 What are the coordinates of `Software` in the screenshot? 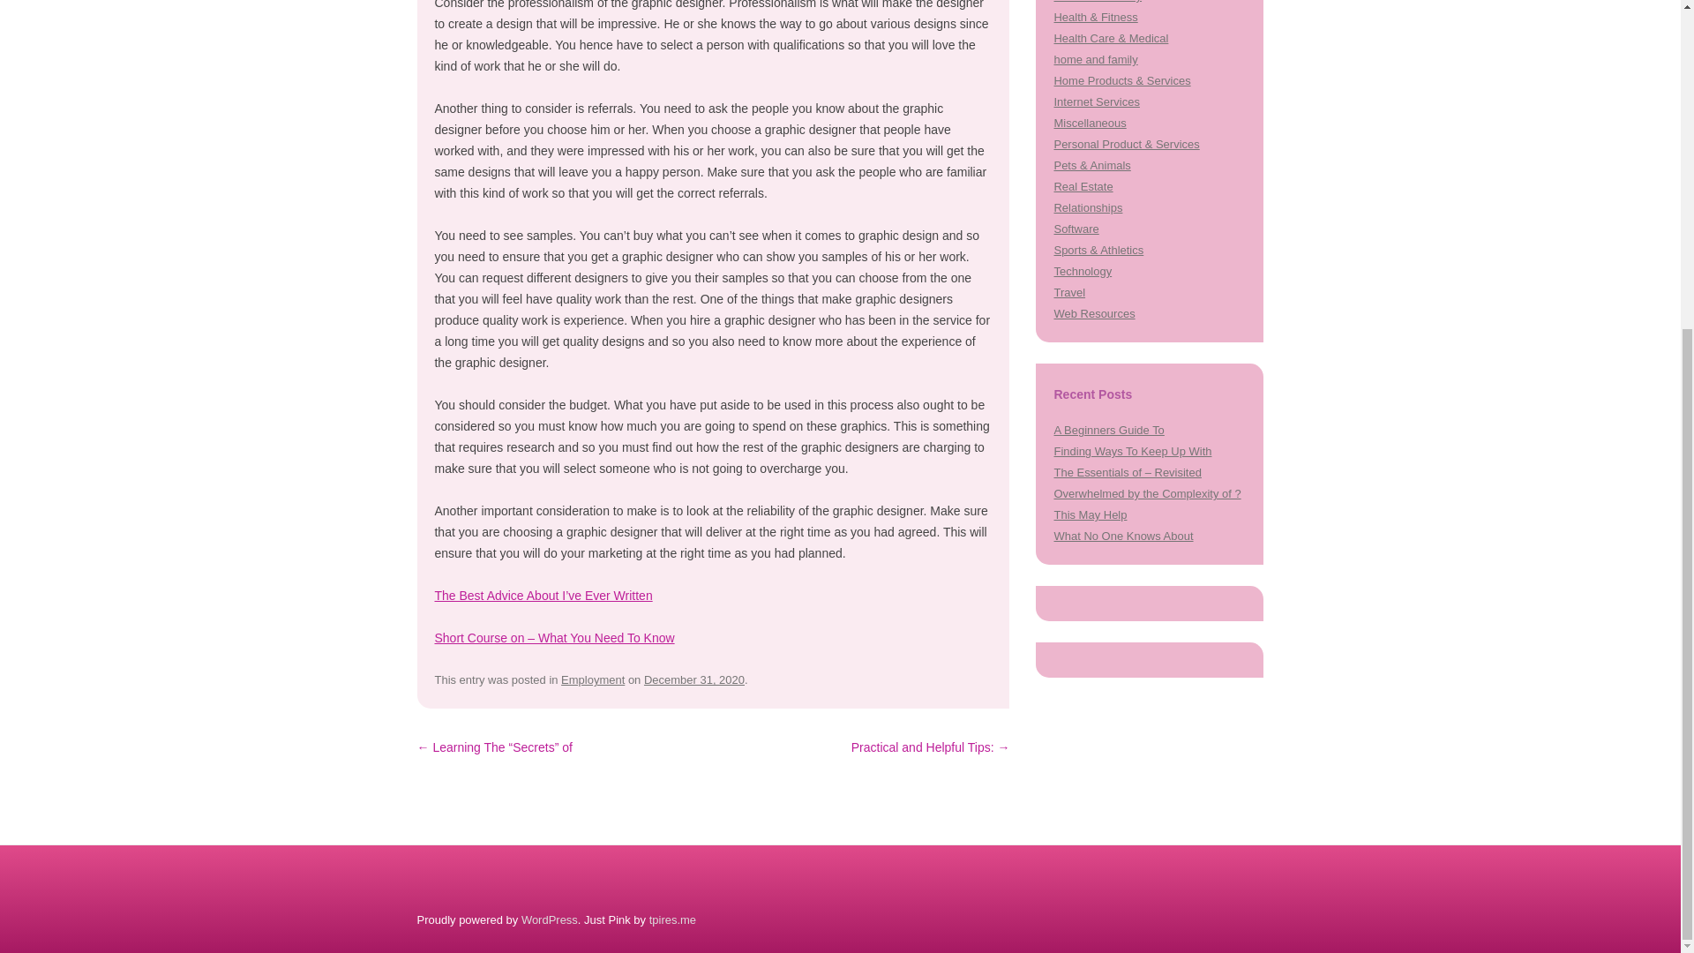 It's located at (1076, 228).